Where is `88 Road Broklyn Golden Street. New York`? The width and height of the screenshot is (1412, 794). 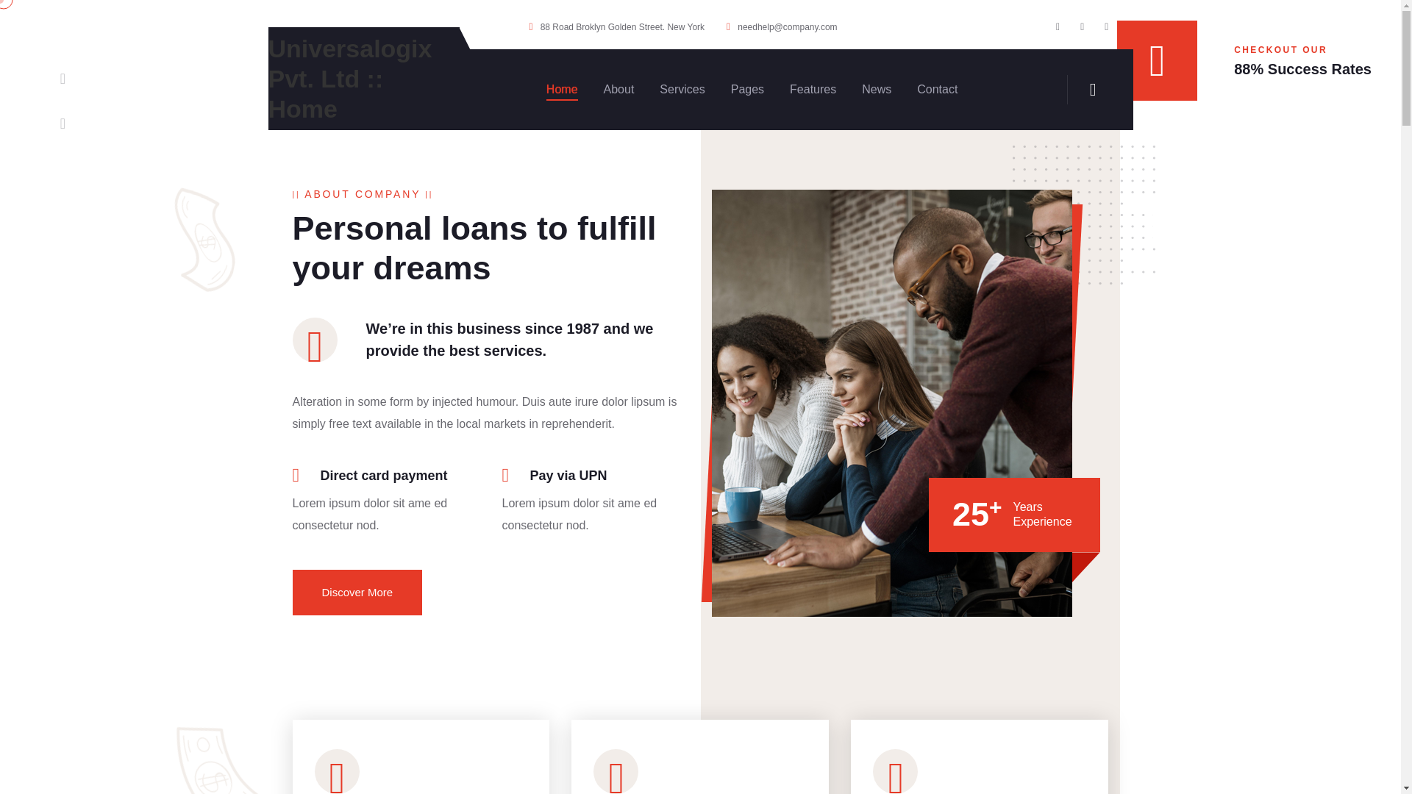 88 Road Broklyn Golden Street. New York is located at coordinates (616, 27).